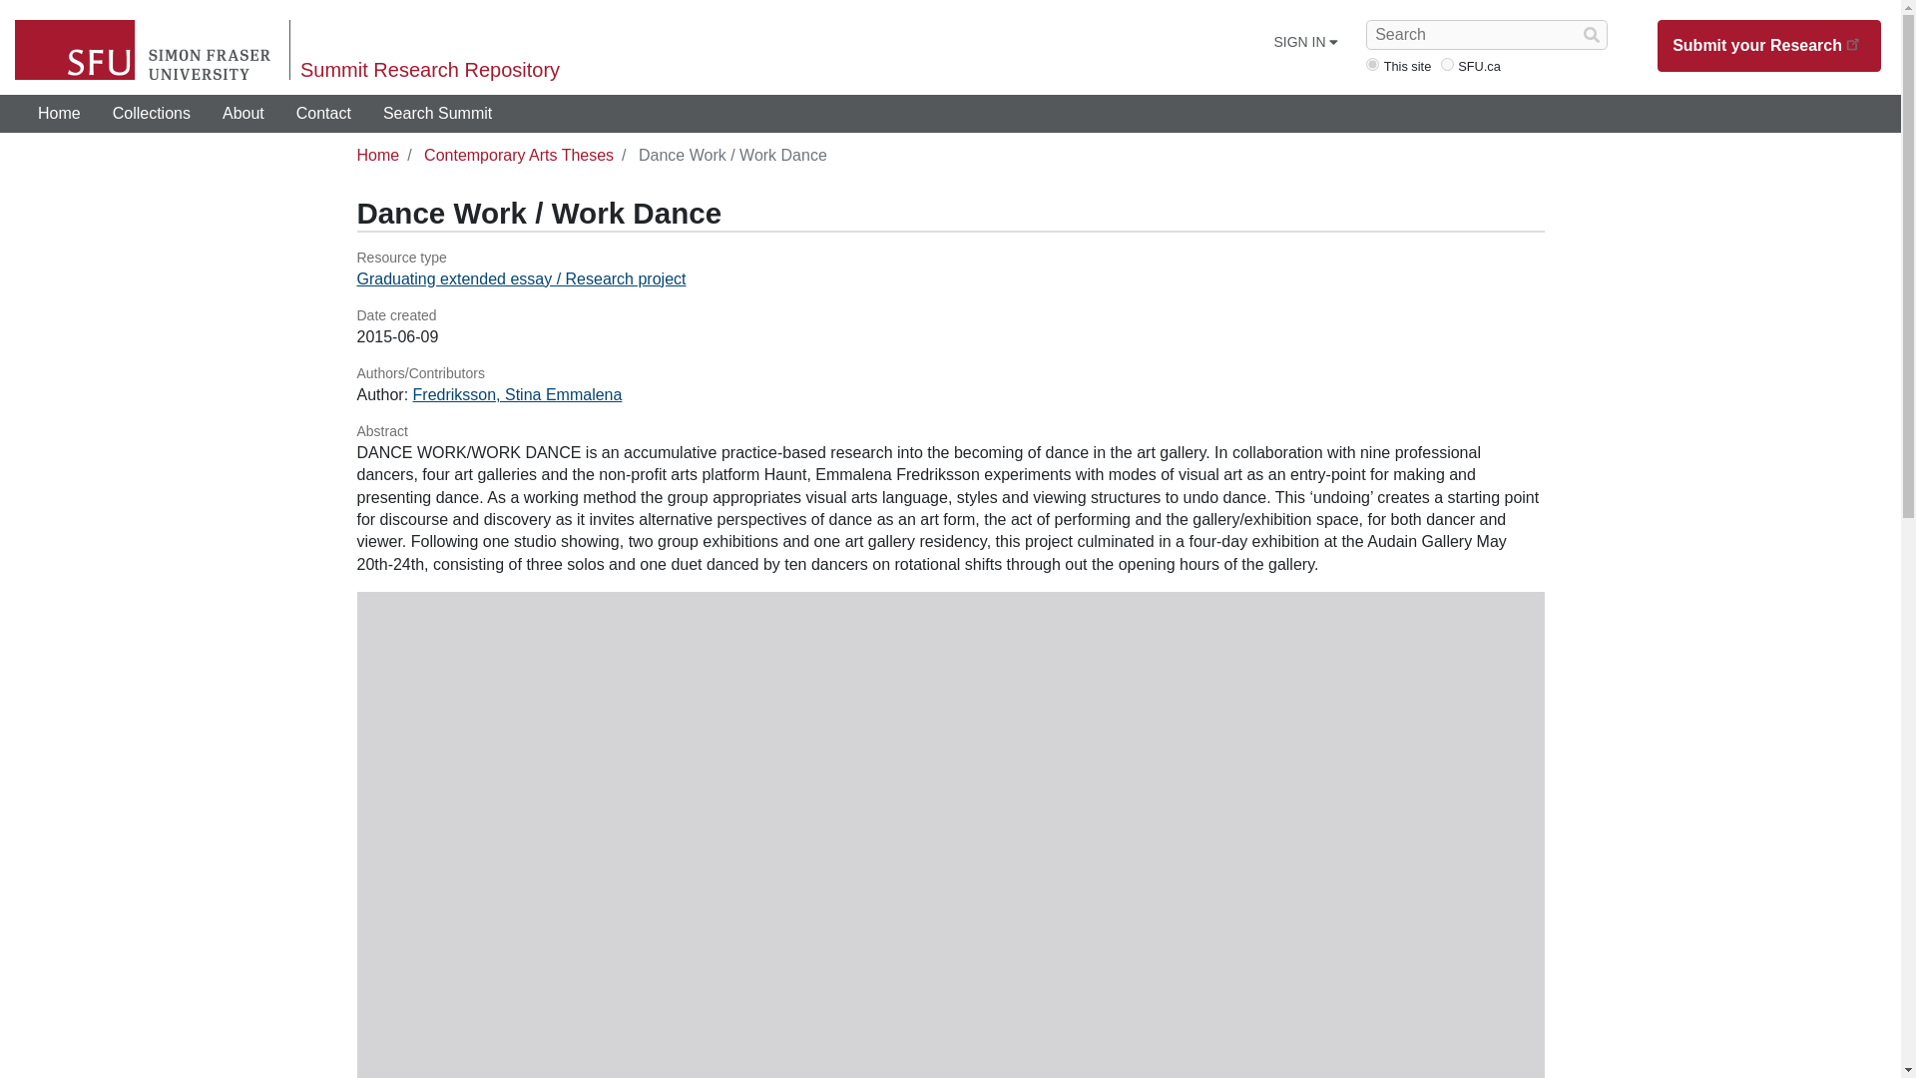  Describe the element at coordinates (950, 431) in the screenshot. I see `Abstract` at that location.